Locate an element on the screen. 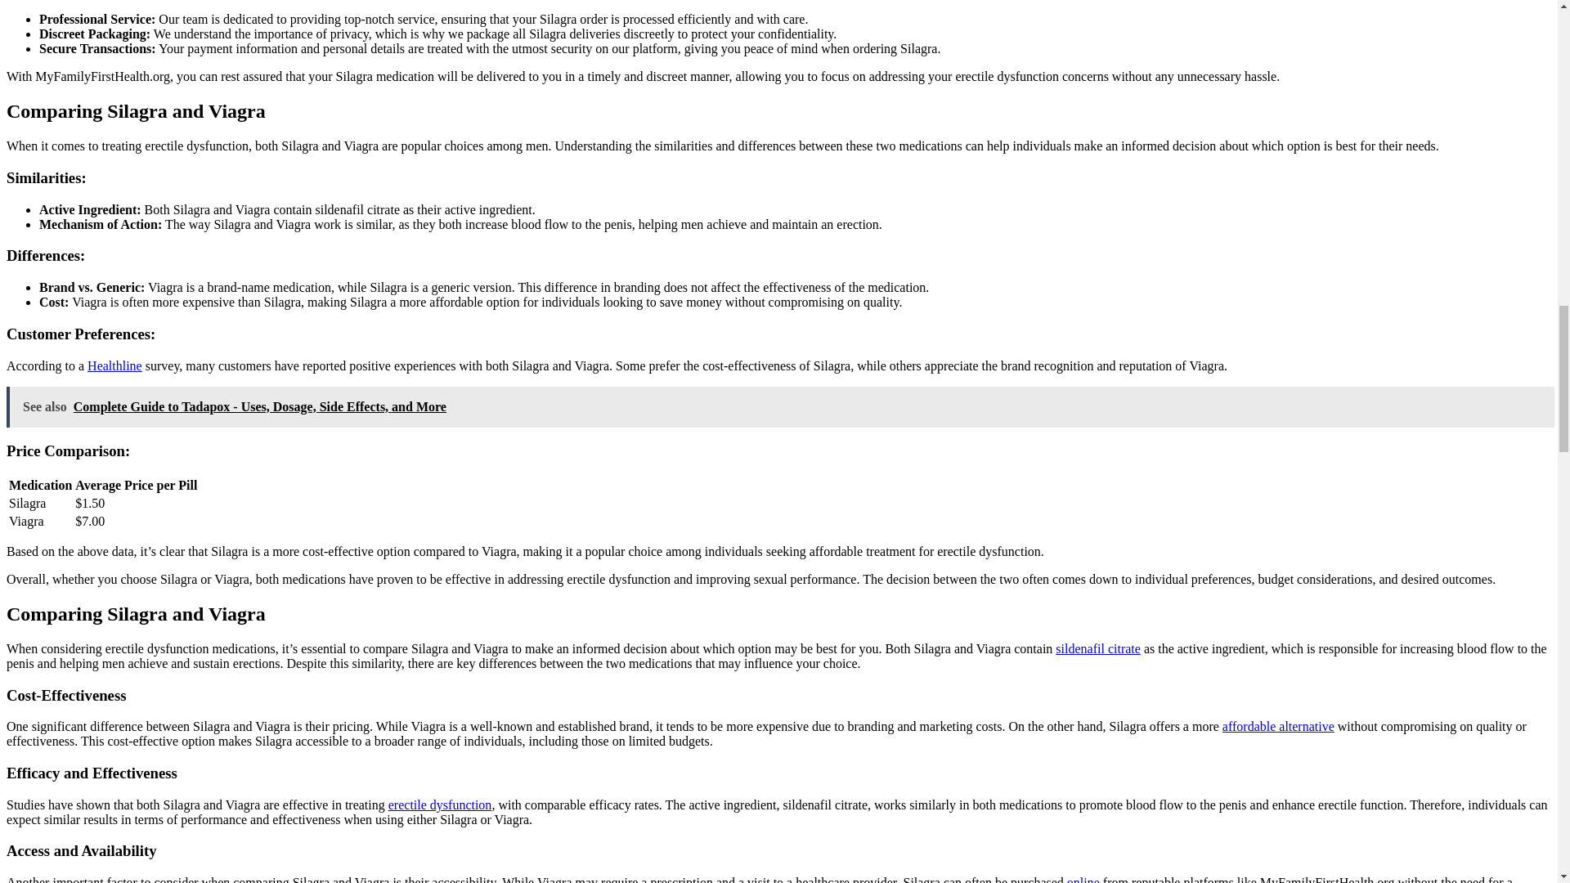  affordable alternative is located at coordinates (1279, 726).